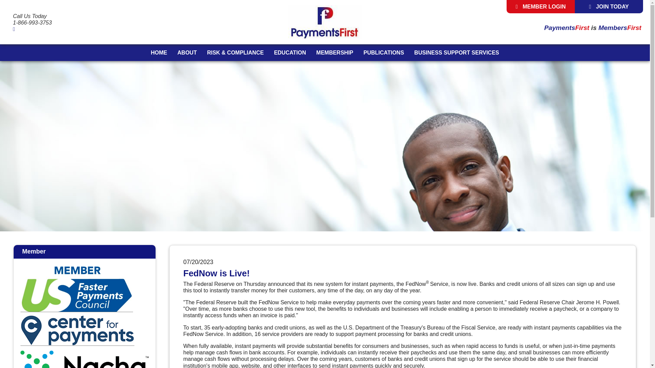 Image resolution: width=655 pixels, height=368 pixels. Describe the element at coordinates (290, 52) in the screenshot. I see `EDUCATION` at that location.